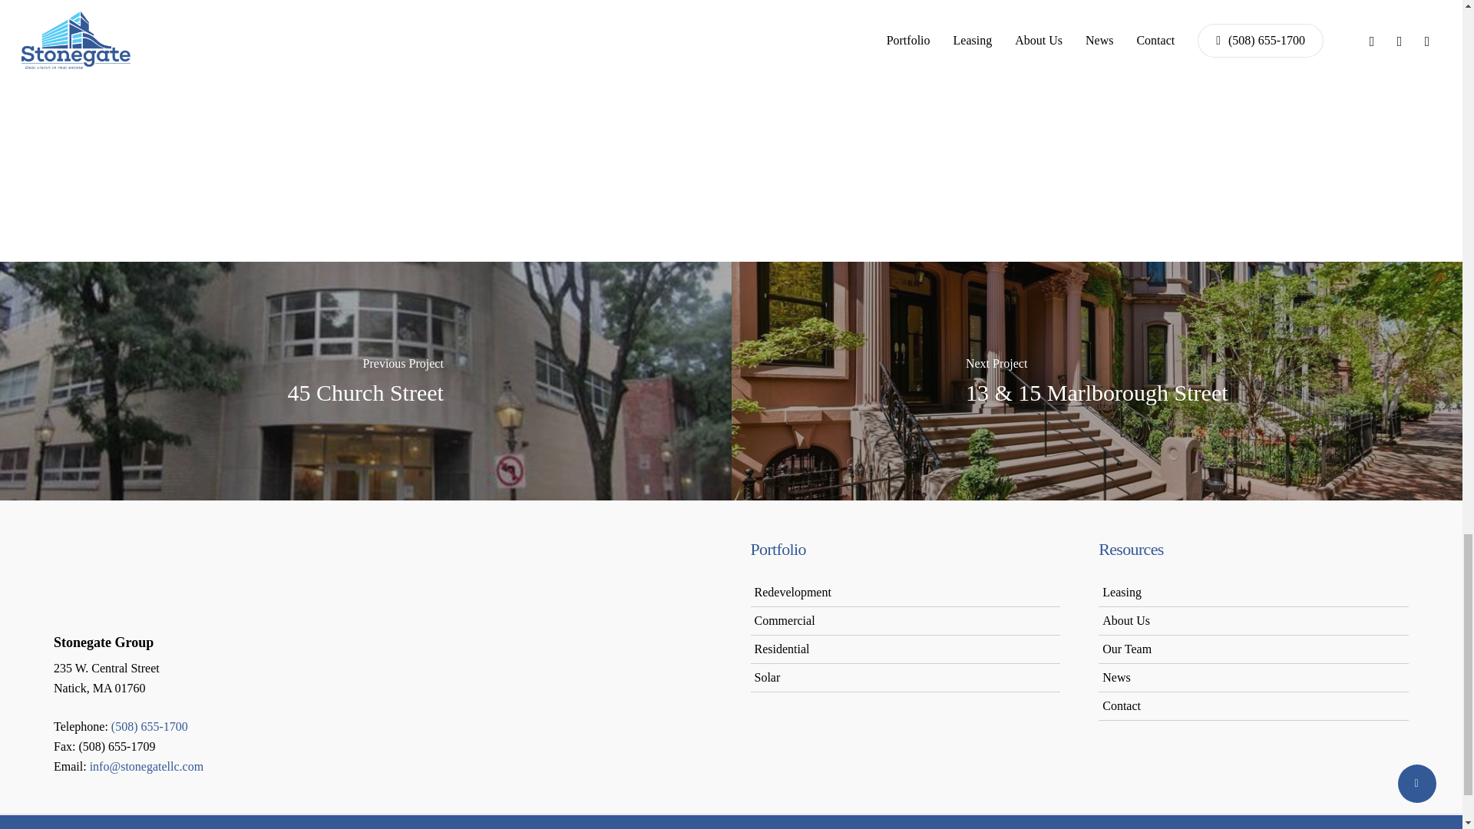  I want to click on News, so click(1116, 677).